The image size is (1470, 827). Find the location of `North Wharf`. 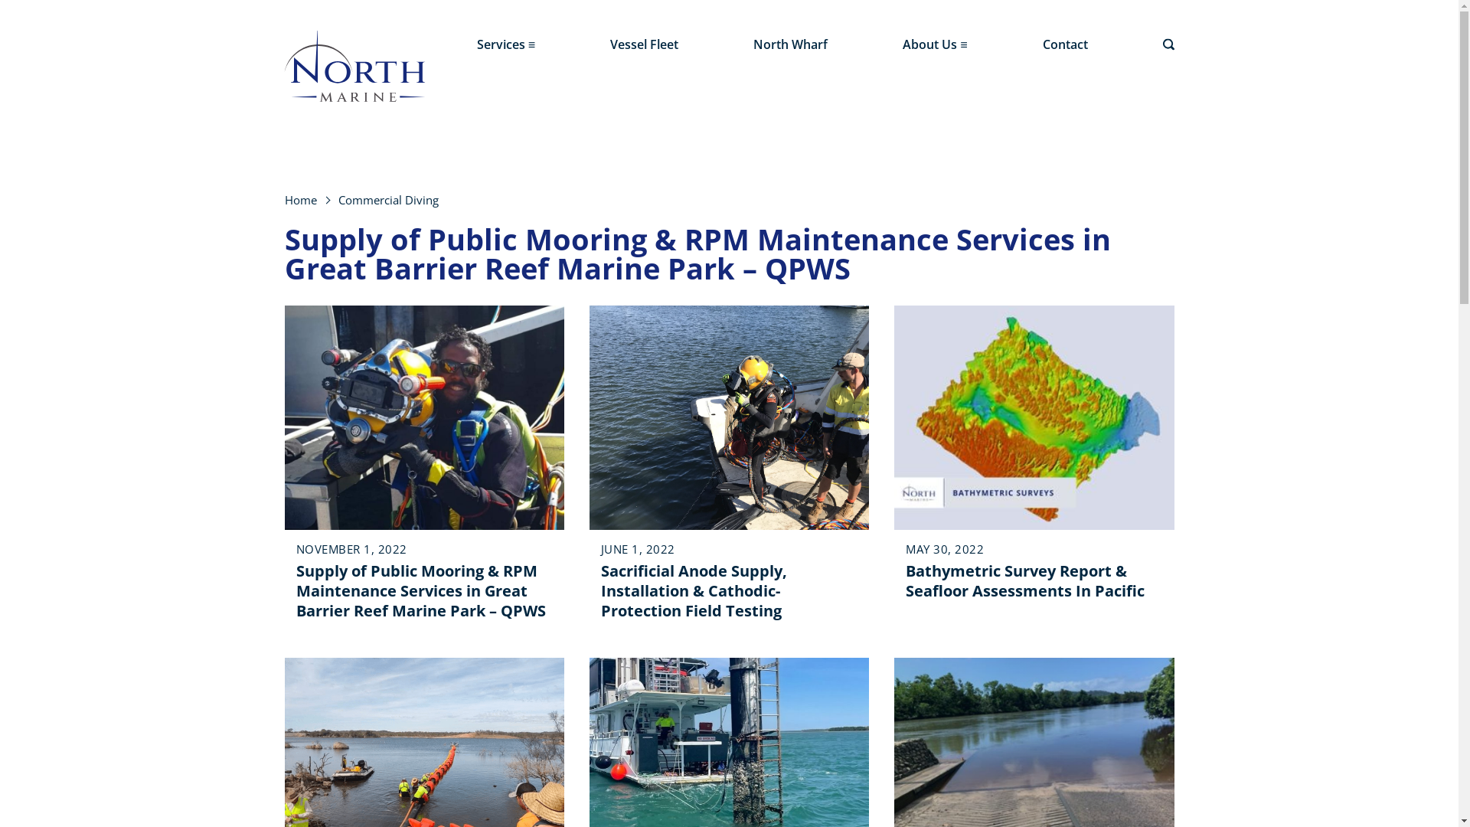

North Wharf is located at coordinates (790, 44).